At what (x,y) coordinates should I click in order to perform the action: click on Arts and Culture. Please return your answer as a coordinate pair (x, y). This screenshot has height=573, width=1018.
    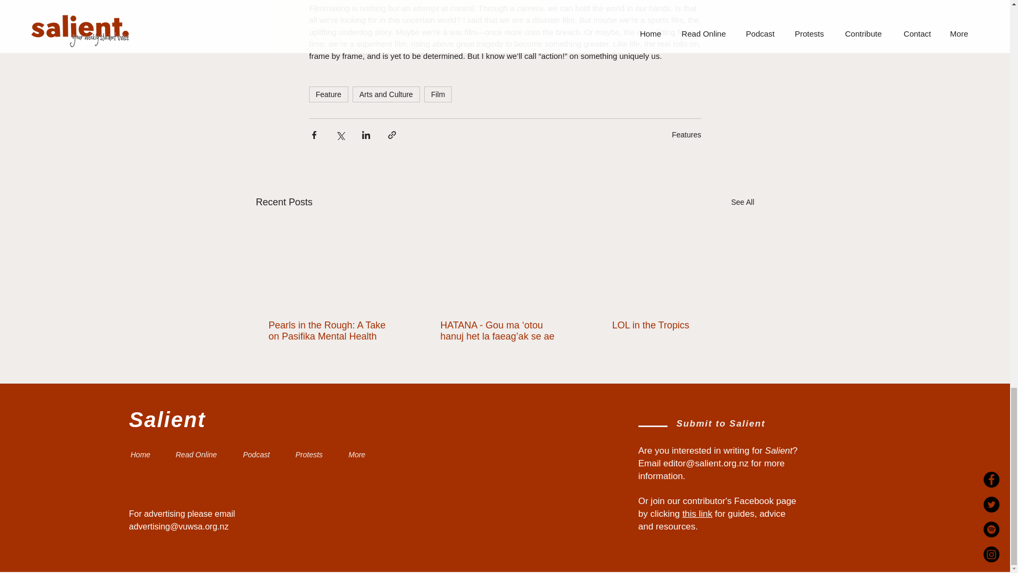
    Looking at the image, I should click on (386, 94).